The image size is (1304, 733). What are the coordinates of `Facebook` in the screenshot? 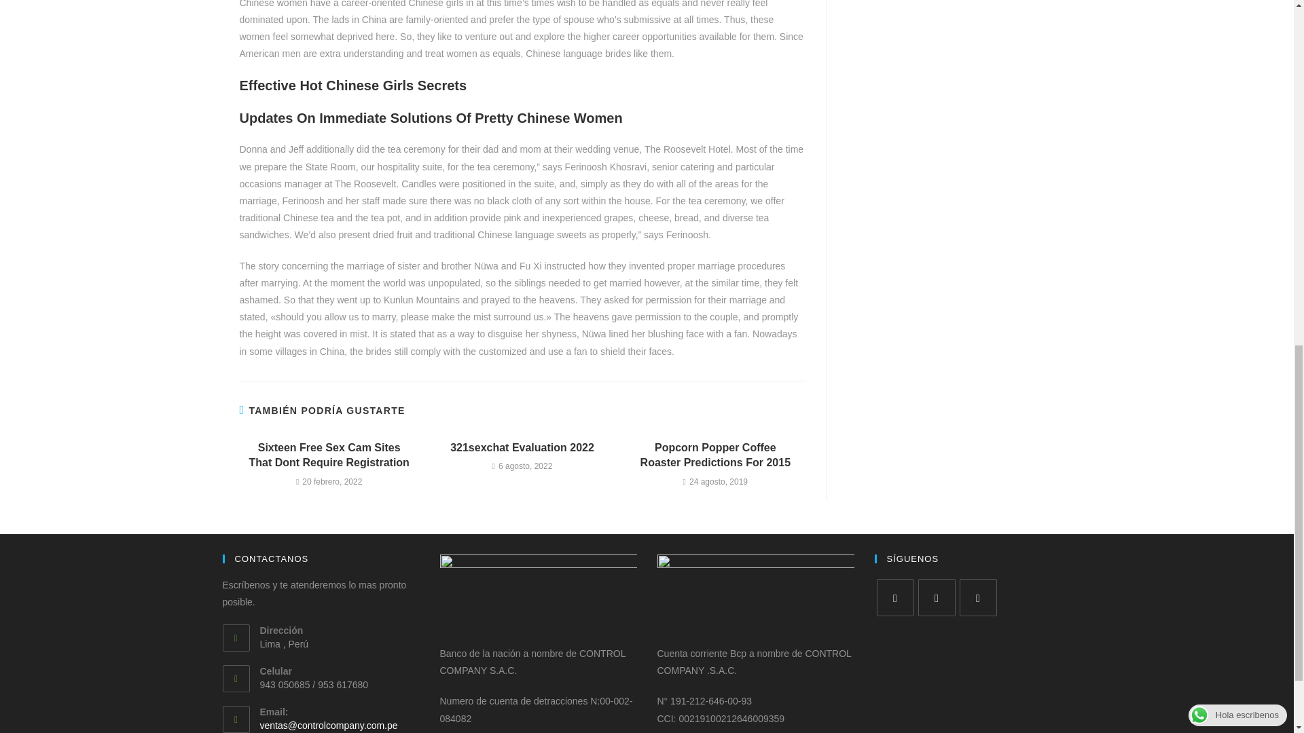 It's located at (895, 597).